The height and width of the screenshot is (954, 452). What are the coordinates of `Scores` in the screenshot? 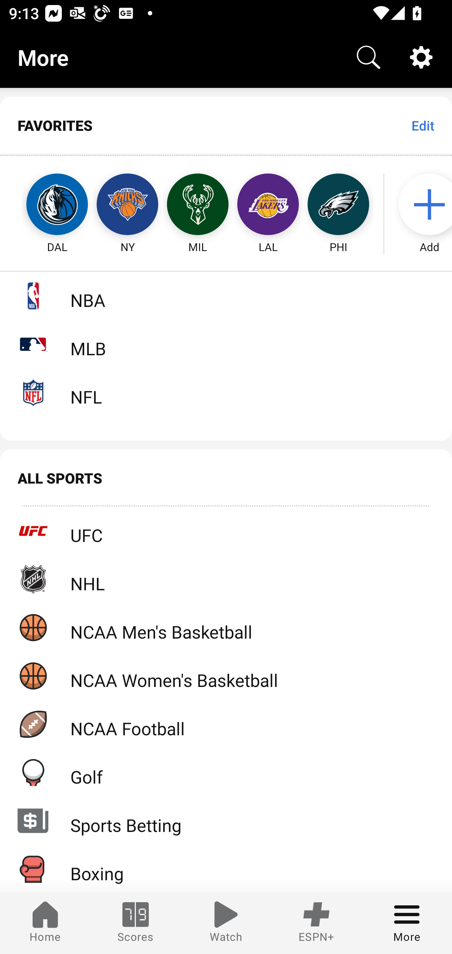 It's located at (136, 923).